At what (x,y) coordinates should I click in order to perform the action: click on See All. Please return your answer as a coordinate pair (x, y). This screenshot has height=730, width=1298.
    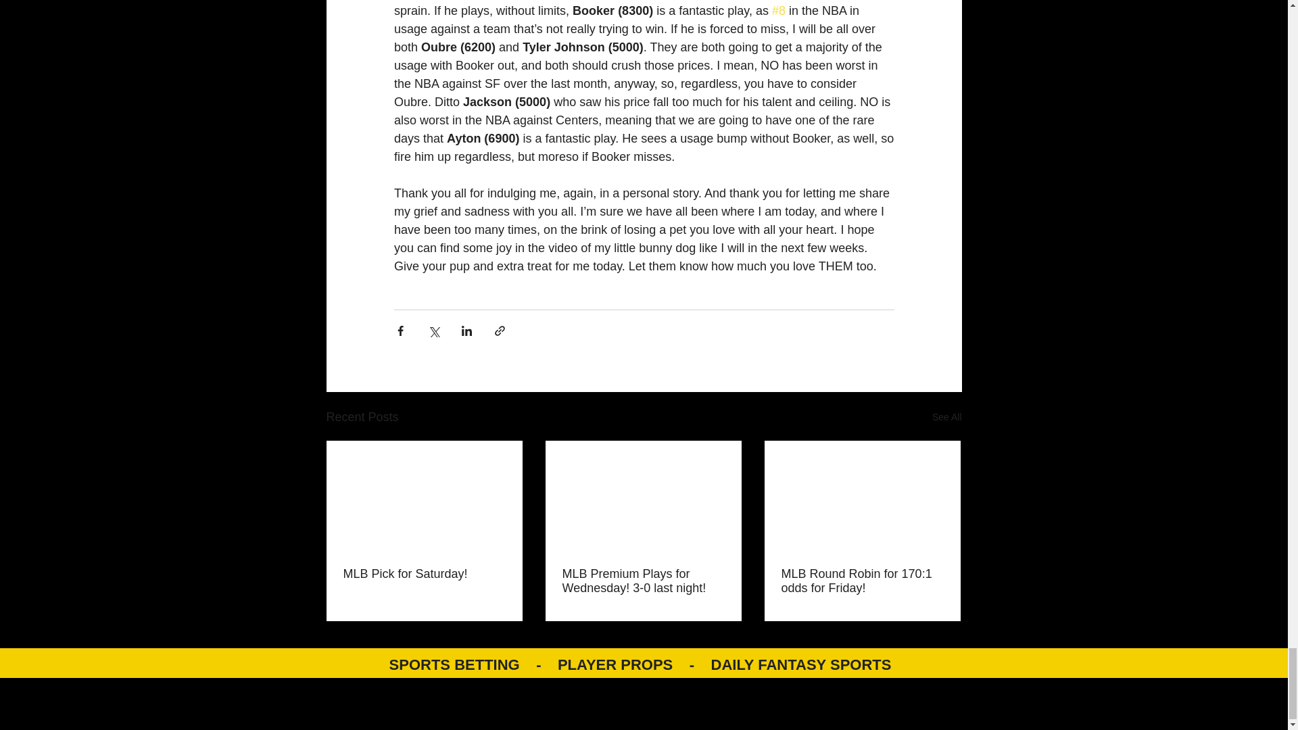
    Looking at the image, I should click on (946, 416).